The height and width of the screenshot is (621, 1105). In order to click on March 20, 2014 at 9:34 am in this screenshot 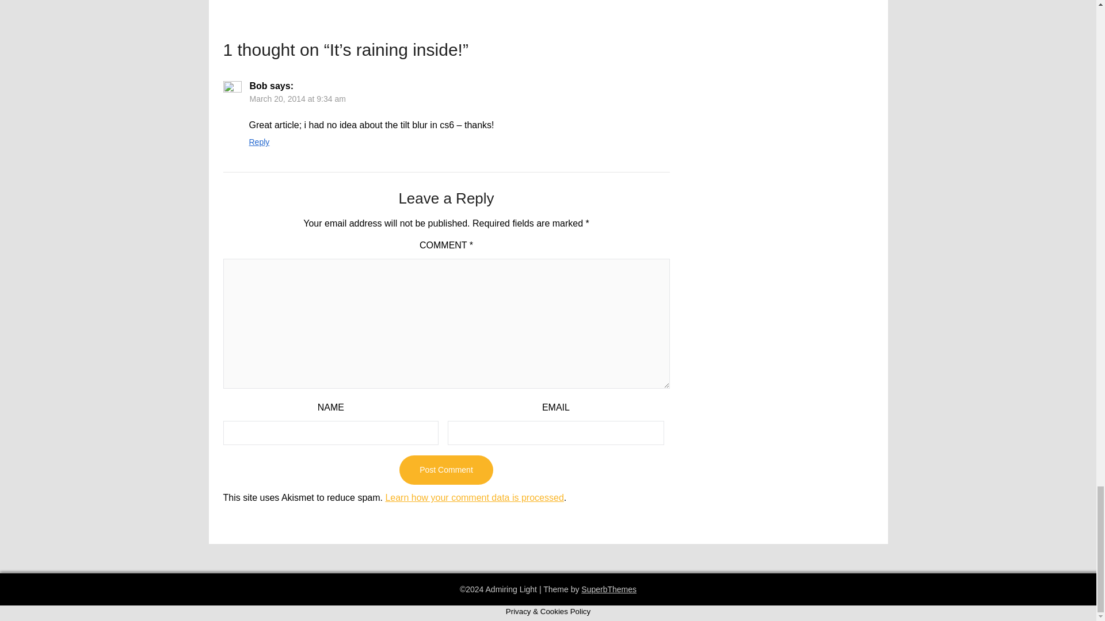, I will do `click(297, 99)`.